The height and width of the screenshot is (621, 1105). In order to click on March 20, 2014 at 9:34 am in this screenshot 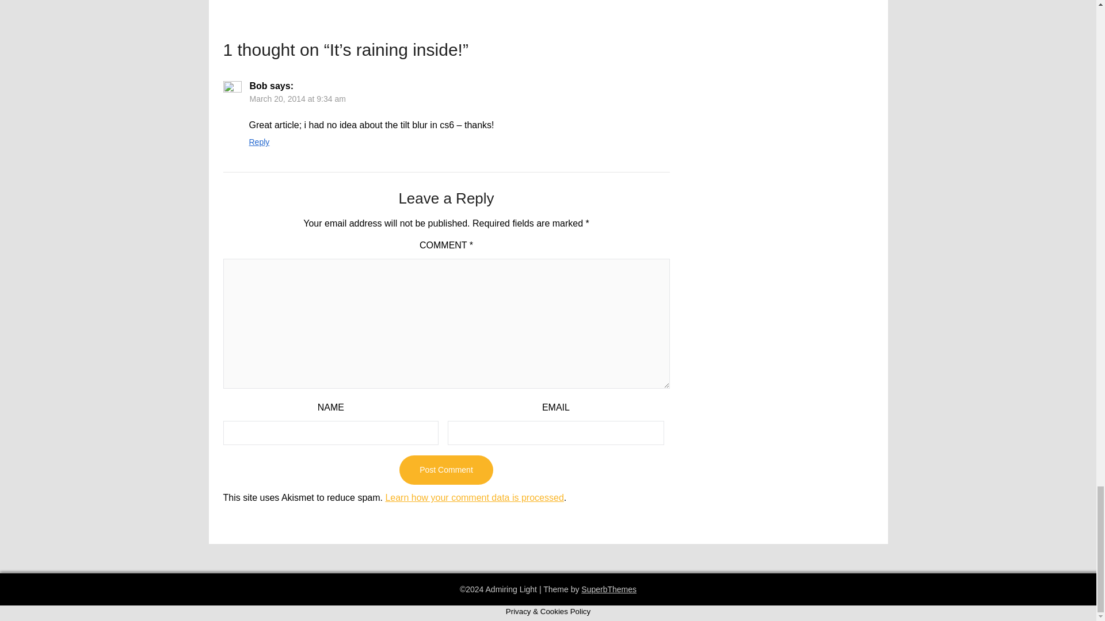, I will do `click(297, 99)`.